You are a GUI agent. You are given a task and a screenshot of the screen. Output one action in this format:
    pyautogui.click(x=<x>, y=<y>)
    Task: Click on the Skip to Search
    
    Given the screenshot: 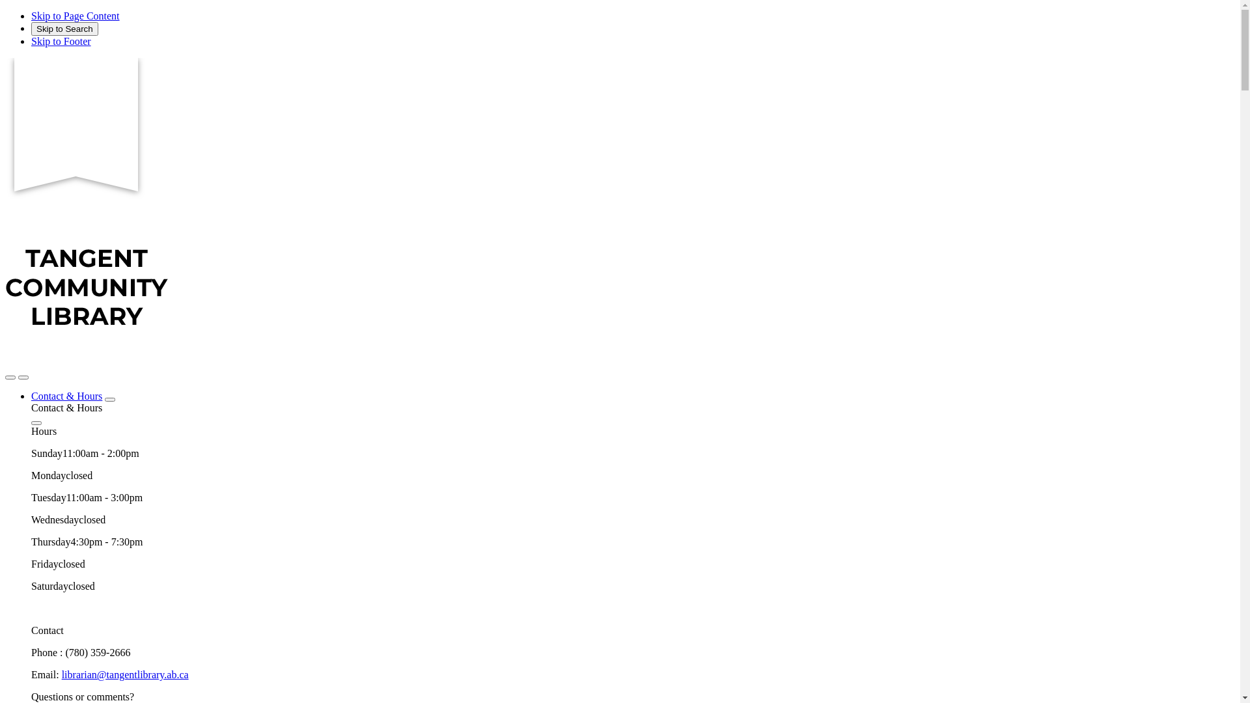 What is the action you would take?
    pyautogui.click(x=65, y=29)
    